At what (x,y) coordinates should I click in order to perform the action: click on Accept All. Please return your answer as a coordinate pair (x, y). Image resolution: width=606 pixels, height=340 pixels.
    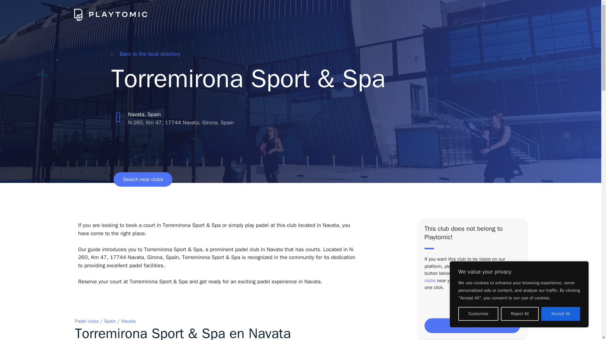
    Looking at the image, I should click on (561, 314).